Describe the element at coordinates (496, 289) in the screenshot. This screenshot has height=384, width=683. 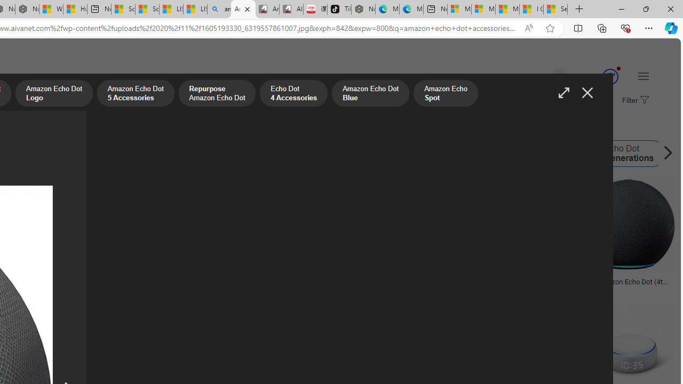
I see `tpsearchtool.com` at that location.